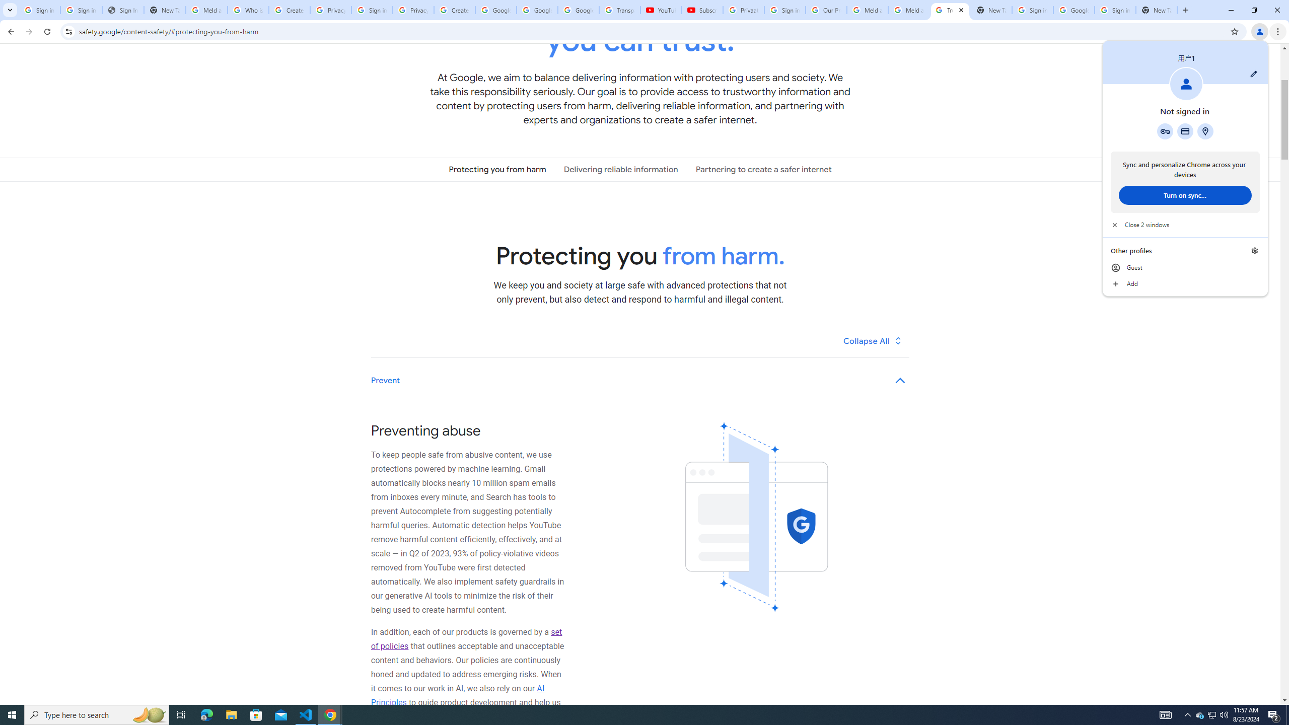 Image resolution: width=1289 pixels, height=725 pixels. What do you see at coordinates (951, 10) in the screenshot?
I see `Microsoft Store` at bounding box center [951, 10].